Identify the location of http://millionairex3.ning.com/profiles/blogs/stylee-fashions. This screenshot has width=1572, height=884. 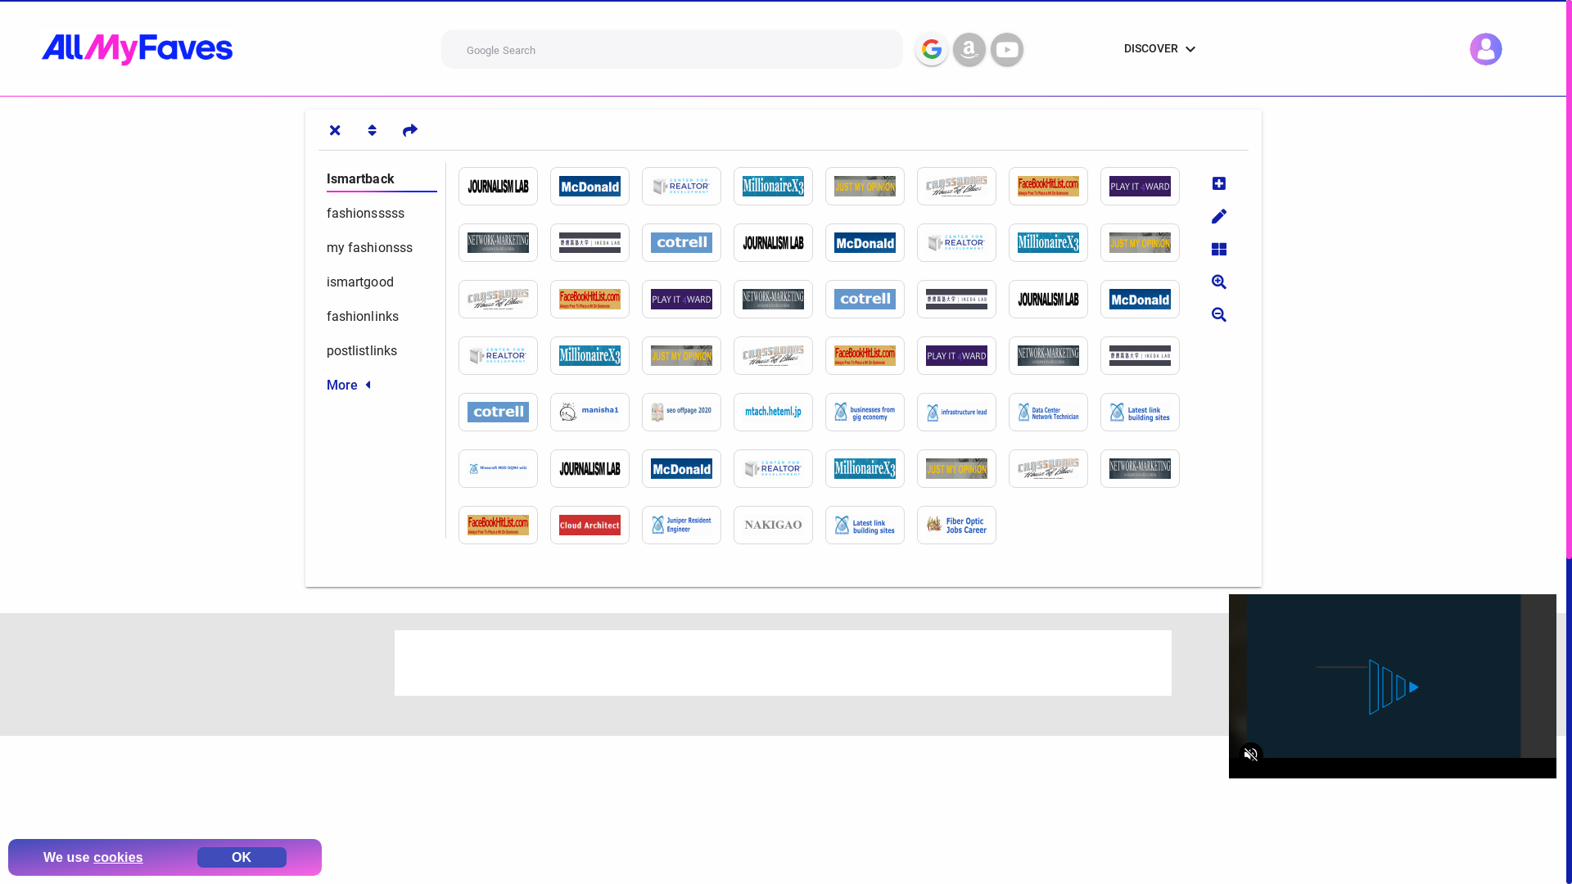
(1055, 242).